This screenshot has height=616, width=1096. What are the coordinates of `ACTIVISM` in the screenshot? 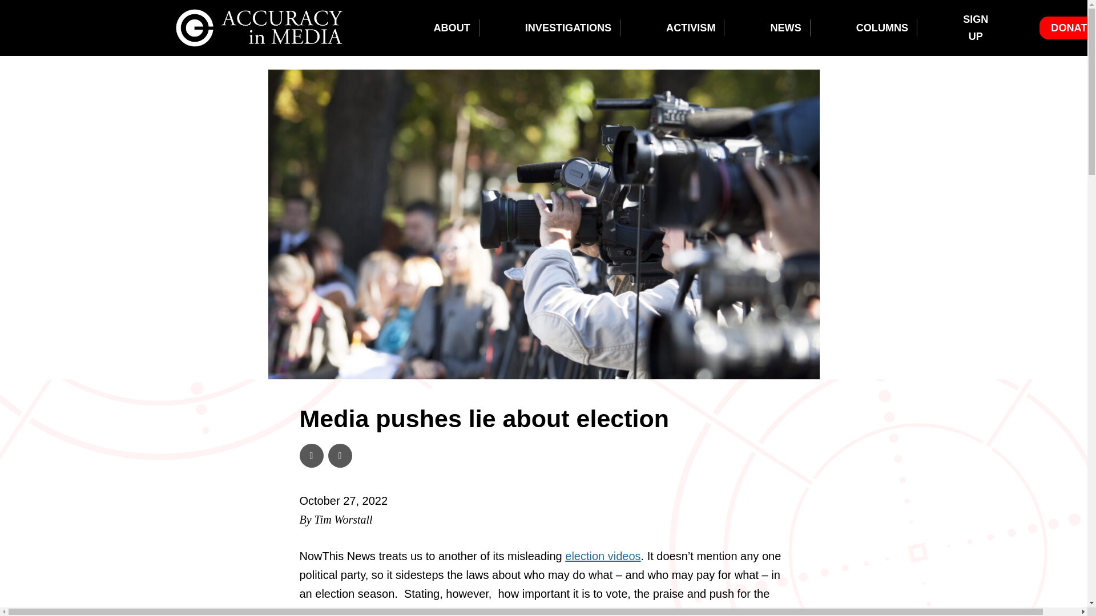 It's located at (691, 27).